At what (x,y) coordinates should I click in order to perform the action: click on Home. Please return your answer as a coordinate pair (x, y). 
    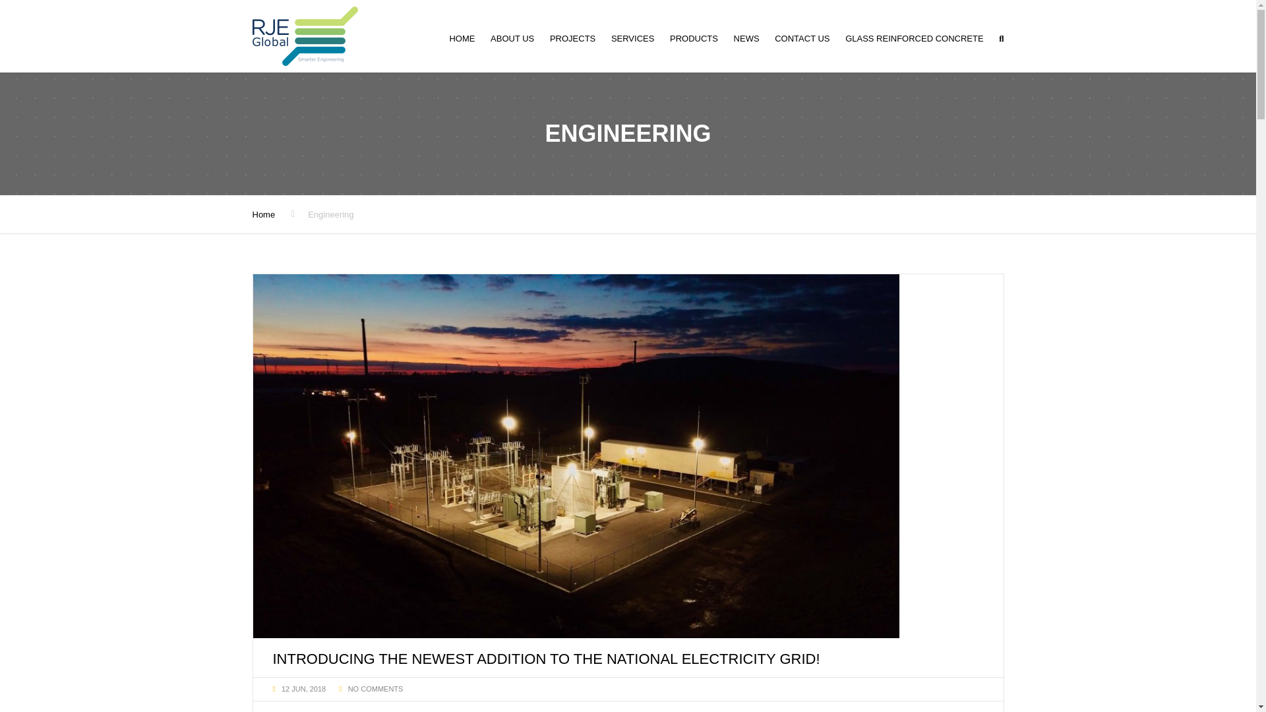
    Looking at the image, I should click on (263, 214).